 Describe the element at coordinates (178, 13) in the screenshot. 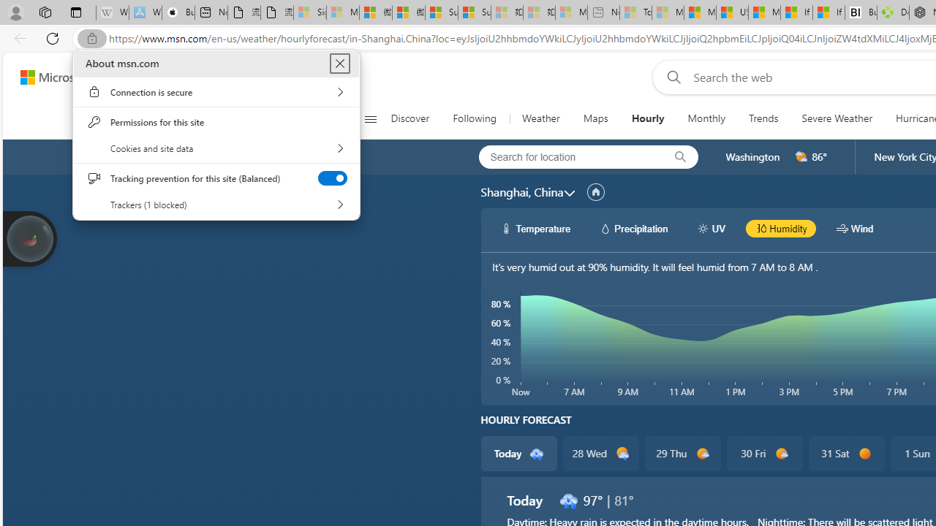

I see `Buy iPad - Apple` at that location.